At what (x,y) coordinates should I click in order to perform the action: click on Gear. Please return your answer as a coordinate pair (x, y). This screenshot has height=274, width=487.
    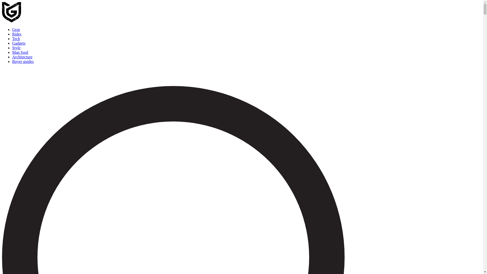
    Looking at the image, I should click on (16, 29).